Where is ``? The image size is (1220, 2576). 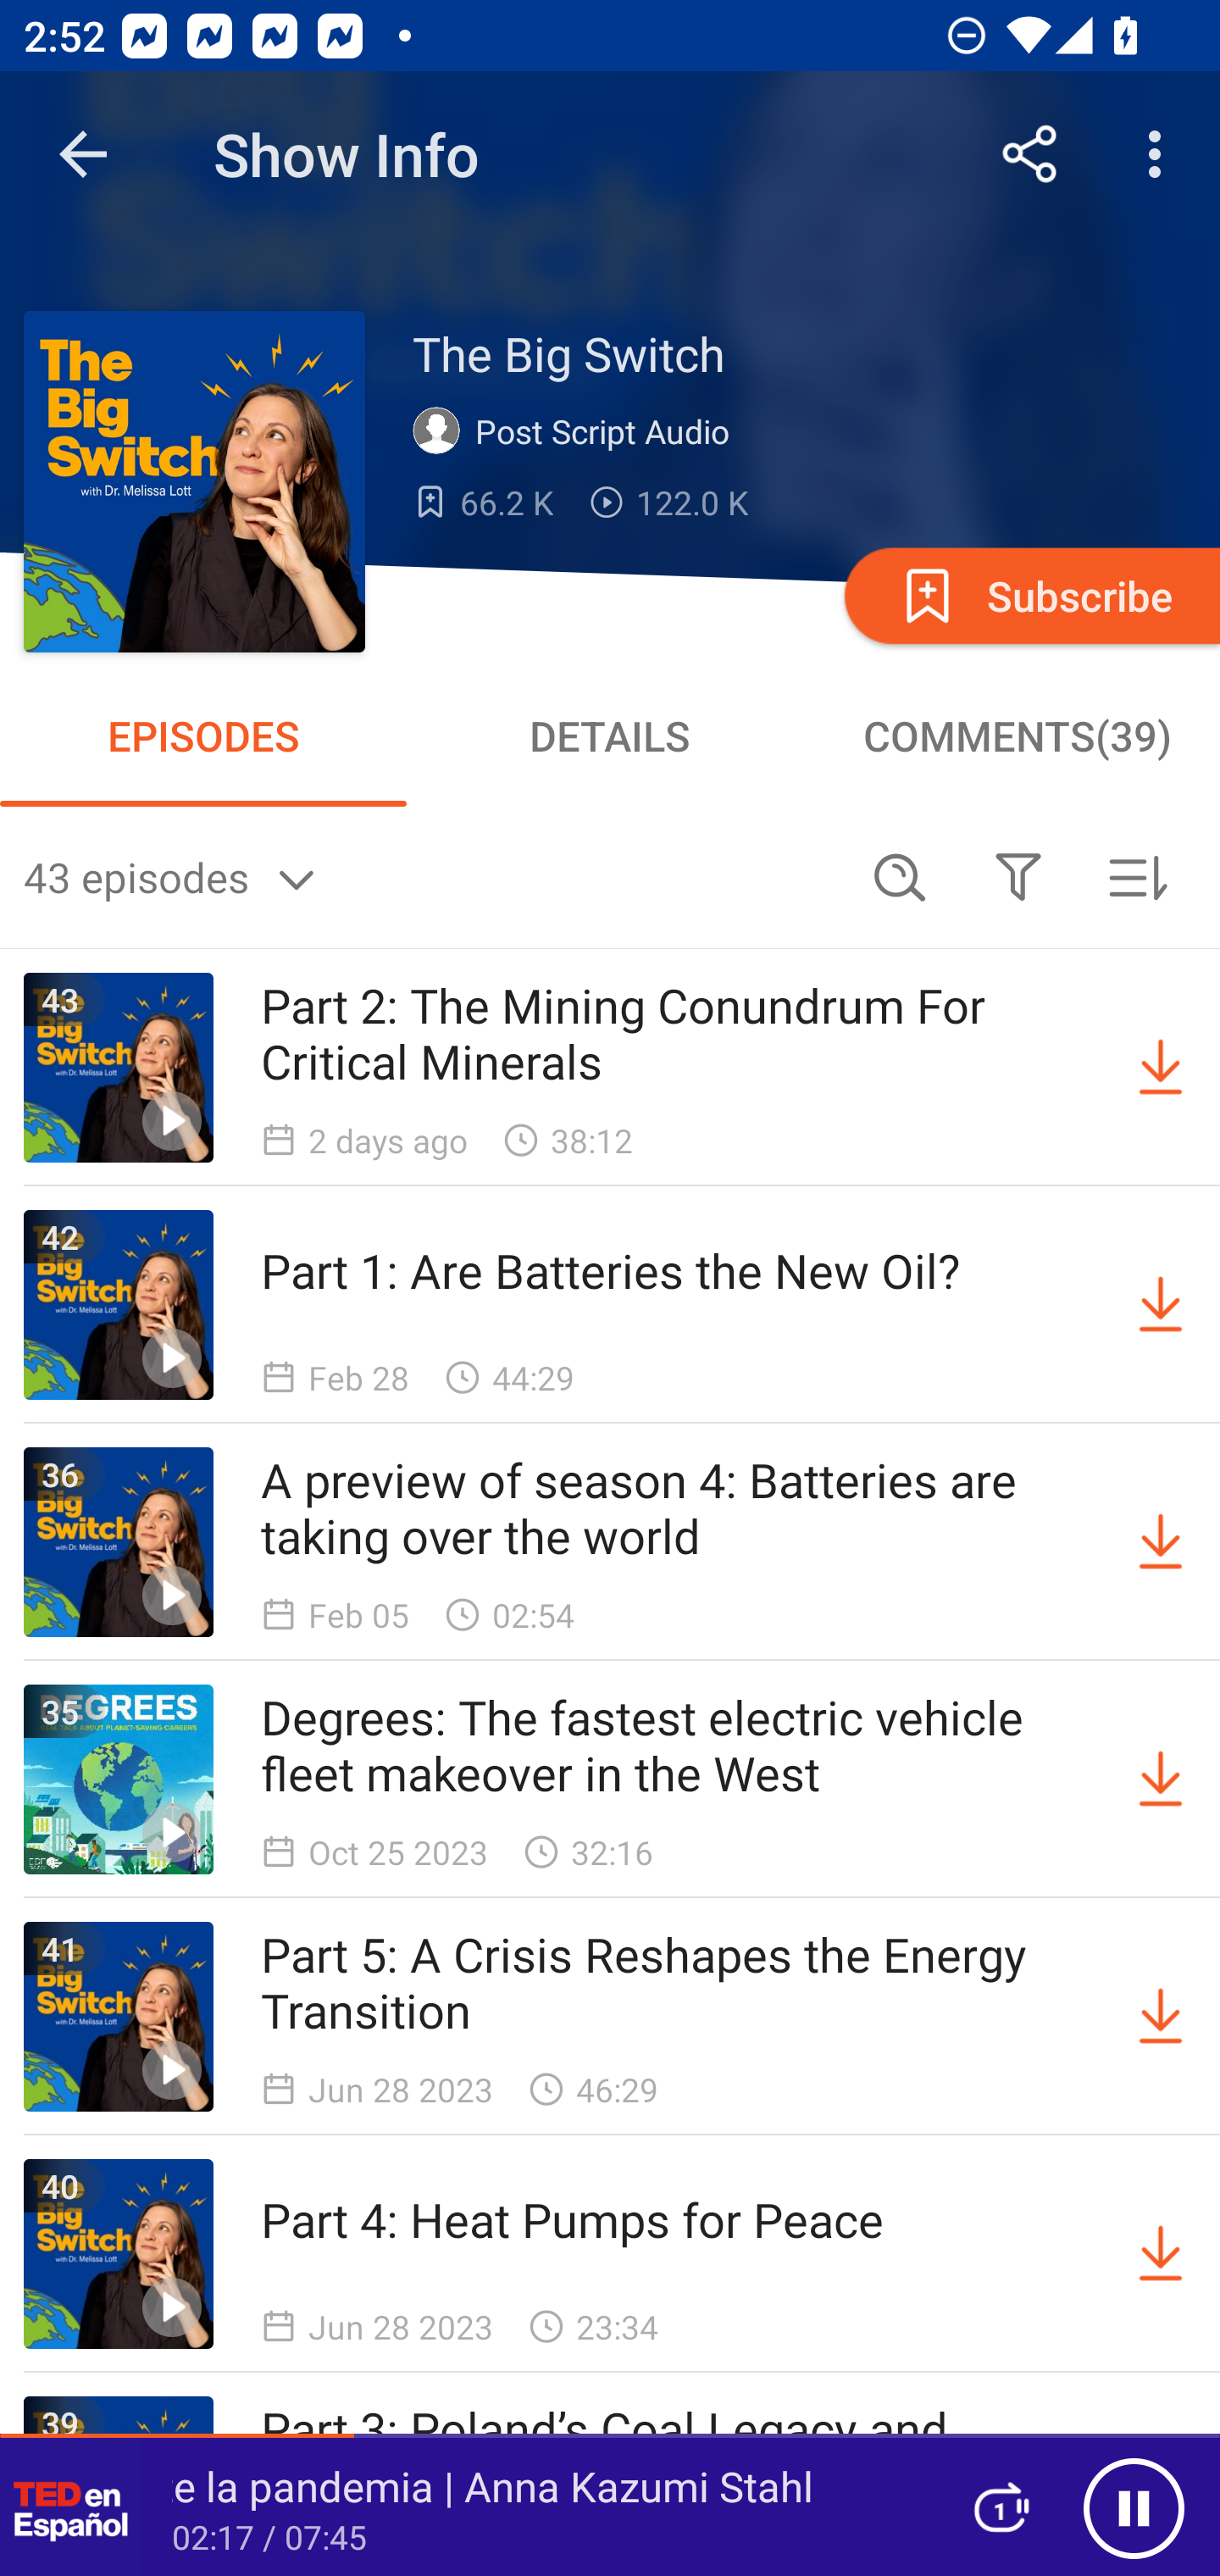
 is located at coordinates (1018, 876).